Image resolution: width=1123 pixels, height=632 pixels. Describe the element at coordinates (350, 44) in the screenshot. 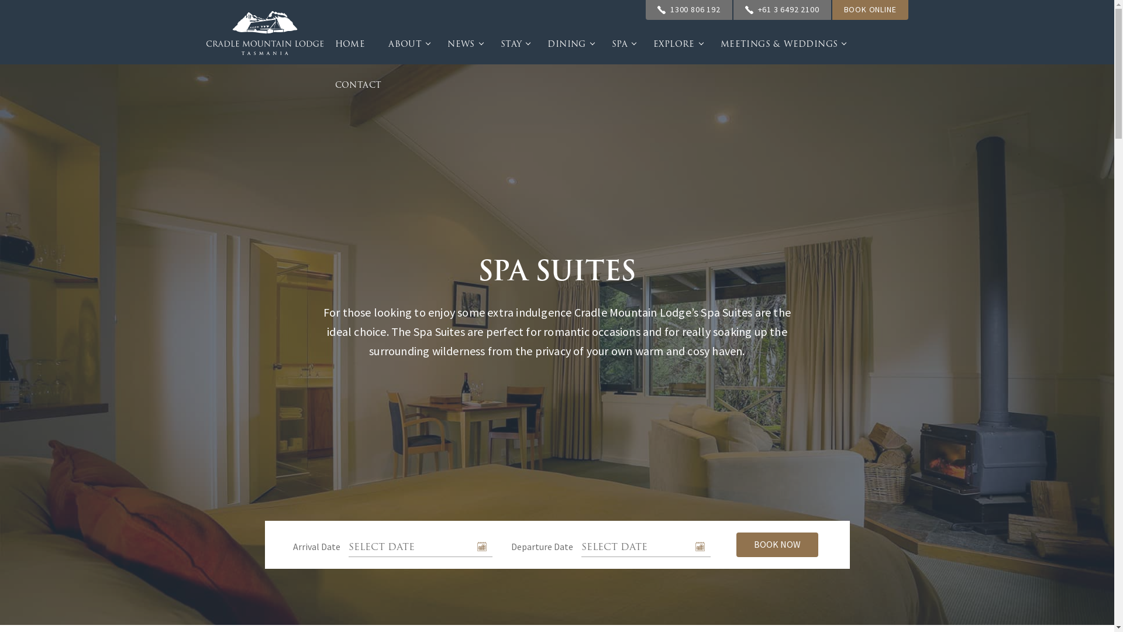

I see `HOME` at that location.